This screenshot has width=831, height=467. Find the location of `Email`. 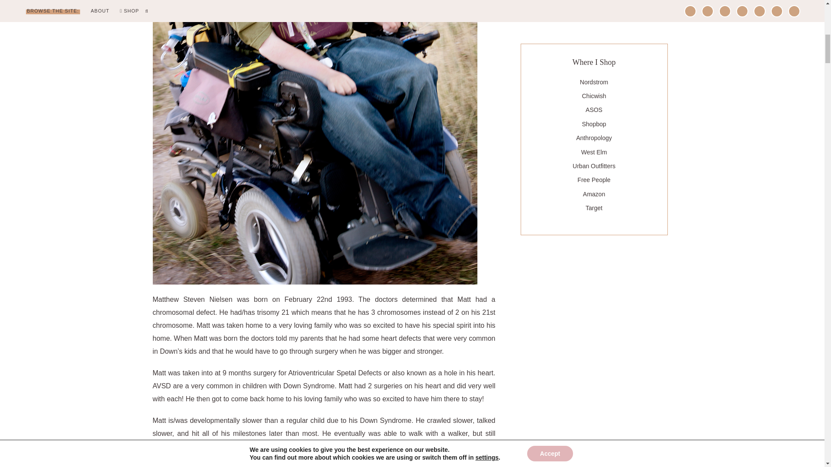

Email is located at coordinates (566, 11).